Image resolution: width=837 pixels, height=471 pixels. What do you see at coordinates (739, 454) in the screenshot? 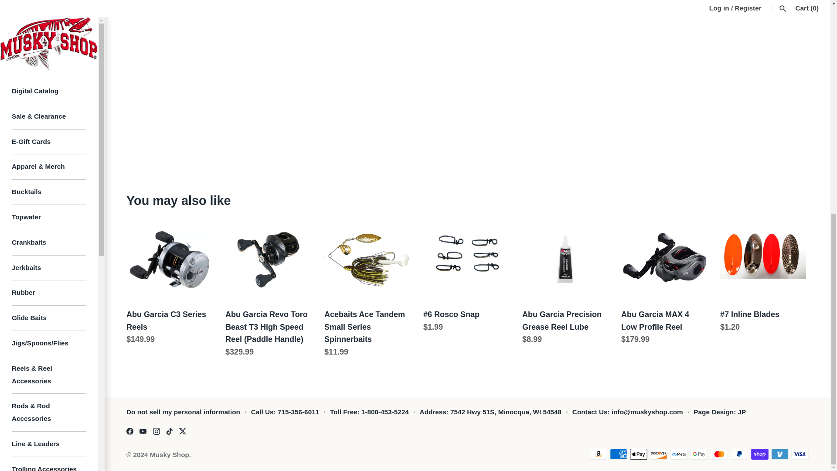
I see `PayPal` at bounding box center [739, 454].